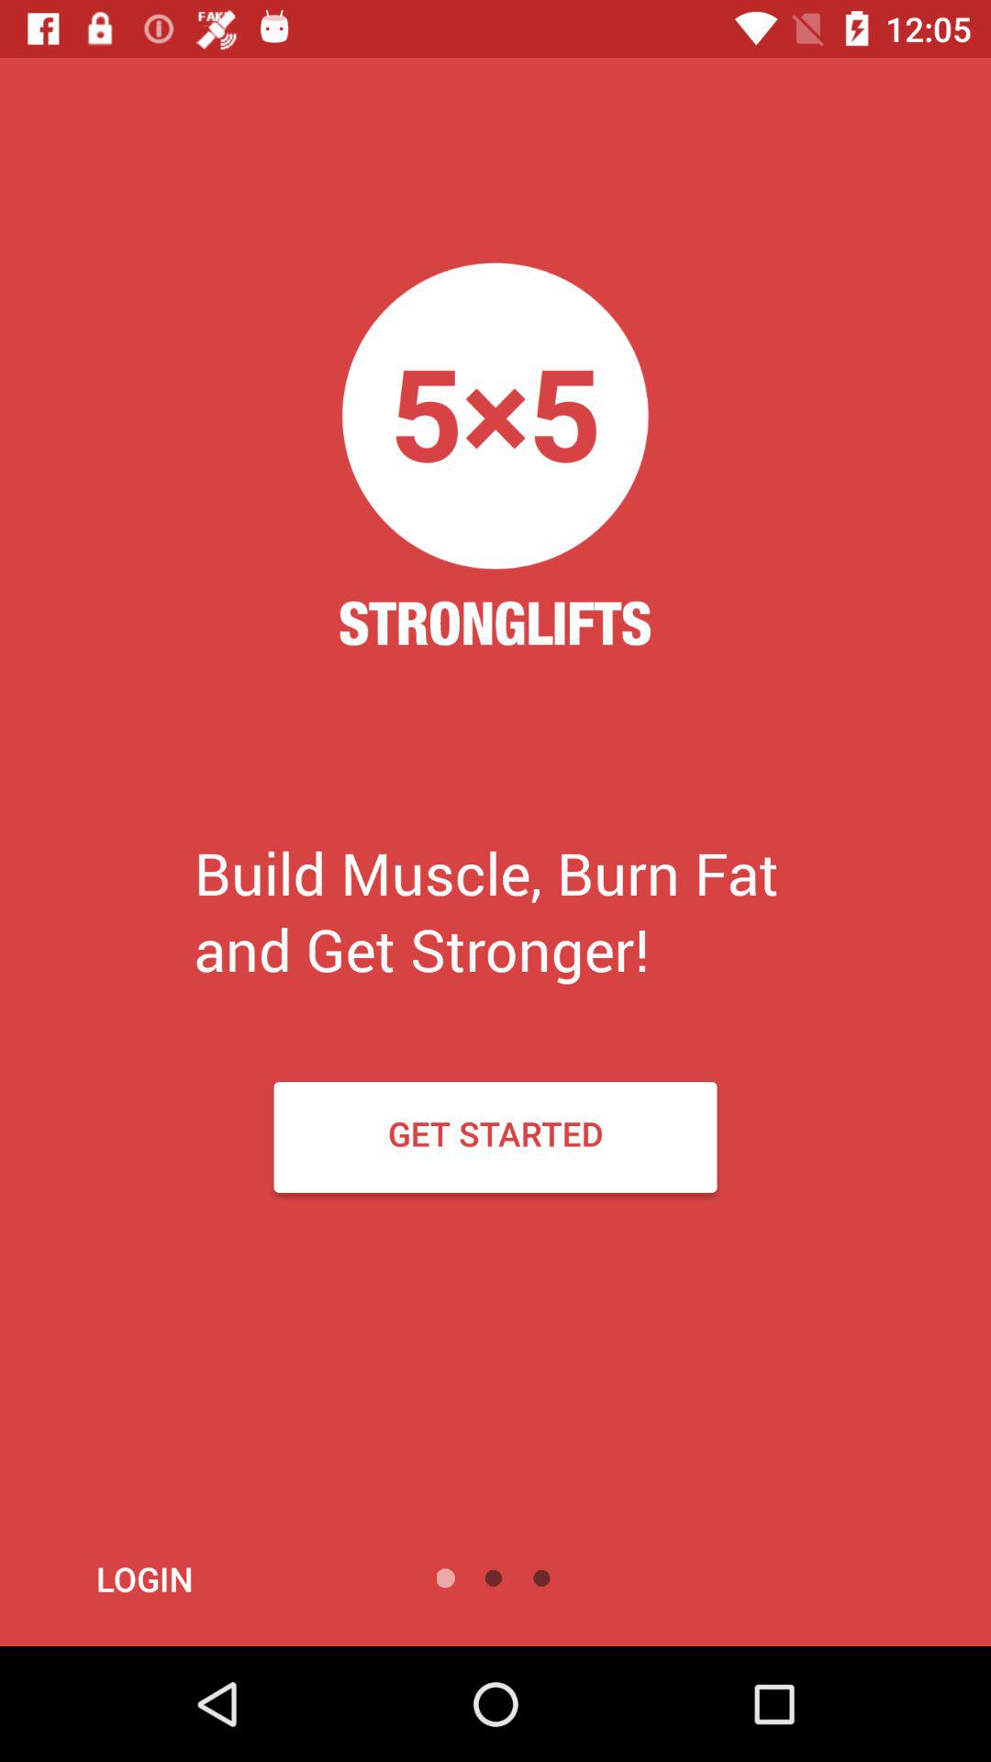  I want to click on click login at the bottom left corner, so click(195, 1578).